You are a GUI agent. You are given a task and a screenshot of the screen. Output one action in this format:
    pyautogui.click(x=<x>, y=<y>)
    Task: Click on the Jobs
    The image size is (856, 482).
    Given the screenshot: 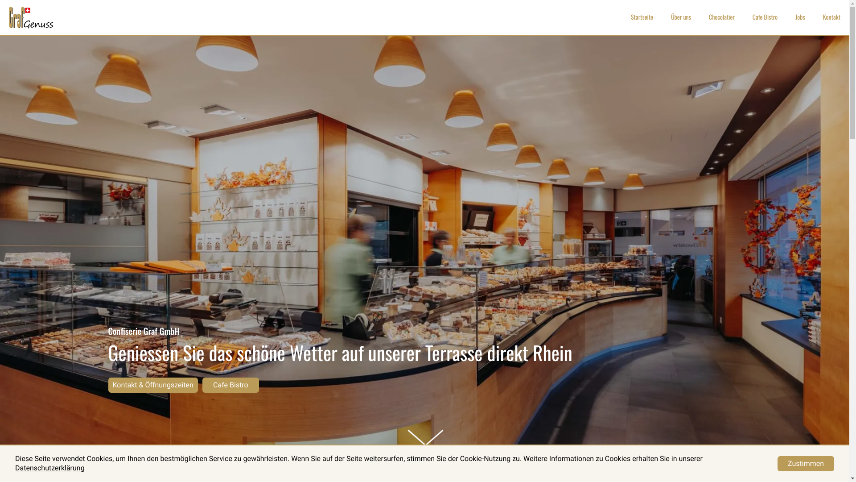 What is the action you would take?
    pyautogui.click(x=800, y=18)
    